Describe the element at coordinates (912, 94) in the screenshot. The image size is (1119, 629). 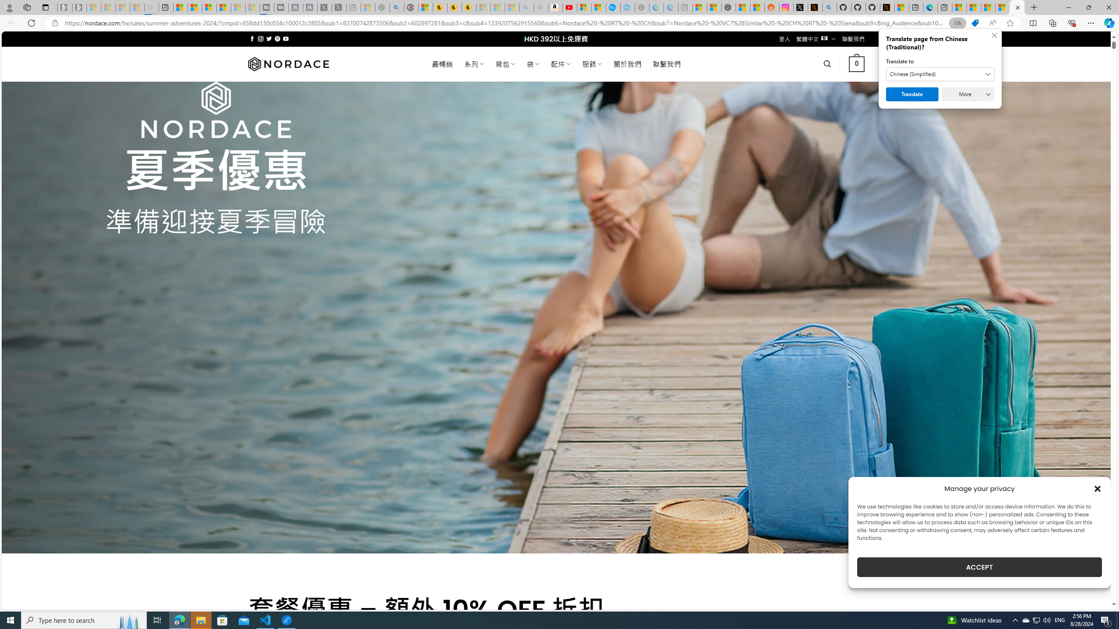
I see `Translate` at that location.